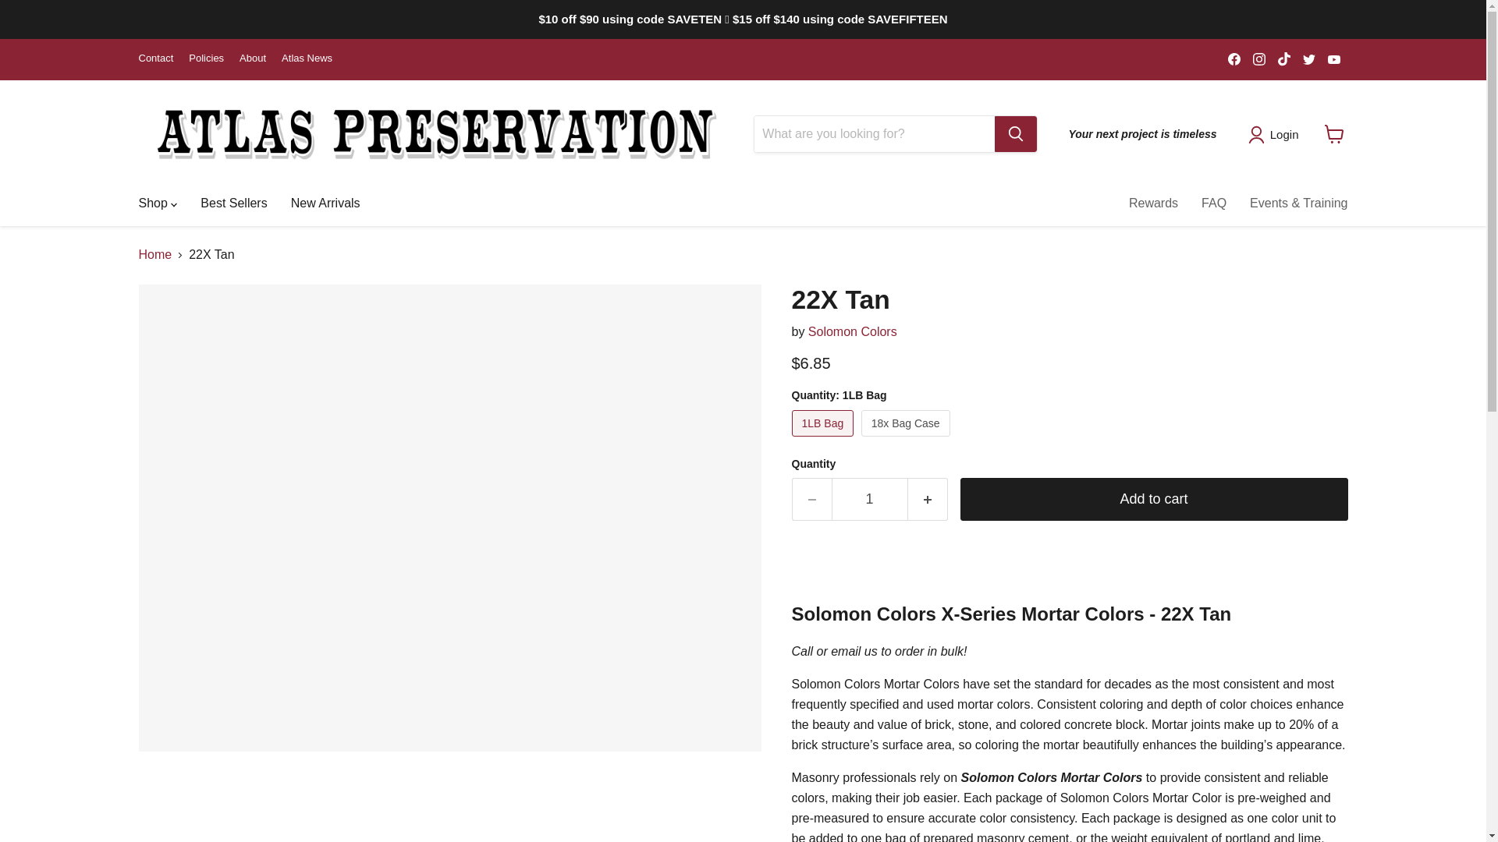 The height and width of the screenshot is (842, 1498). Describe the element at coordinates (307, 59) in the screenshot. I see `Atlas News` at that location.